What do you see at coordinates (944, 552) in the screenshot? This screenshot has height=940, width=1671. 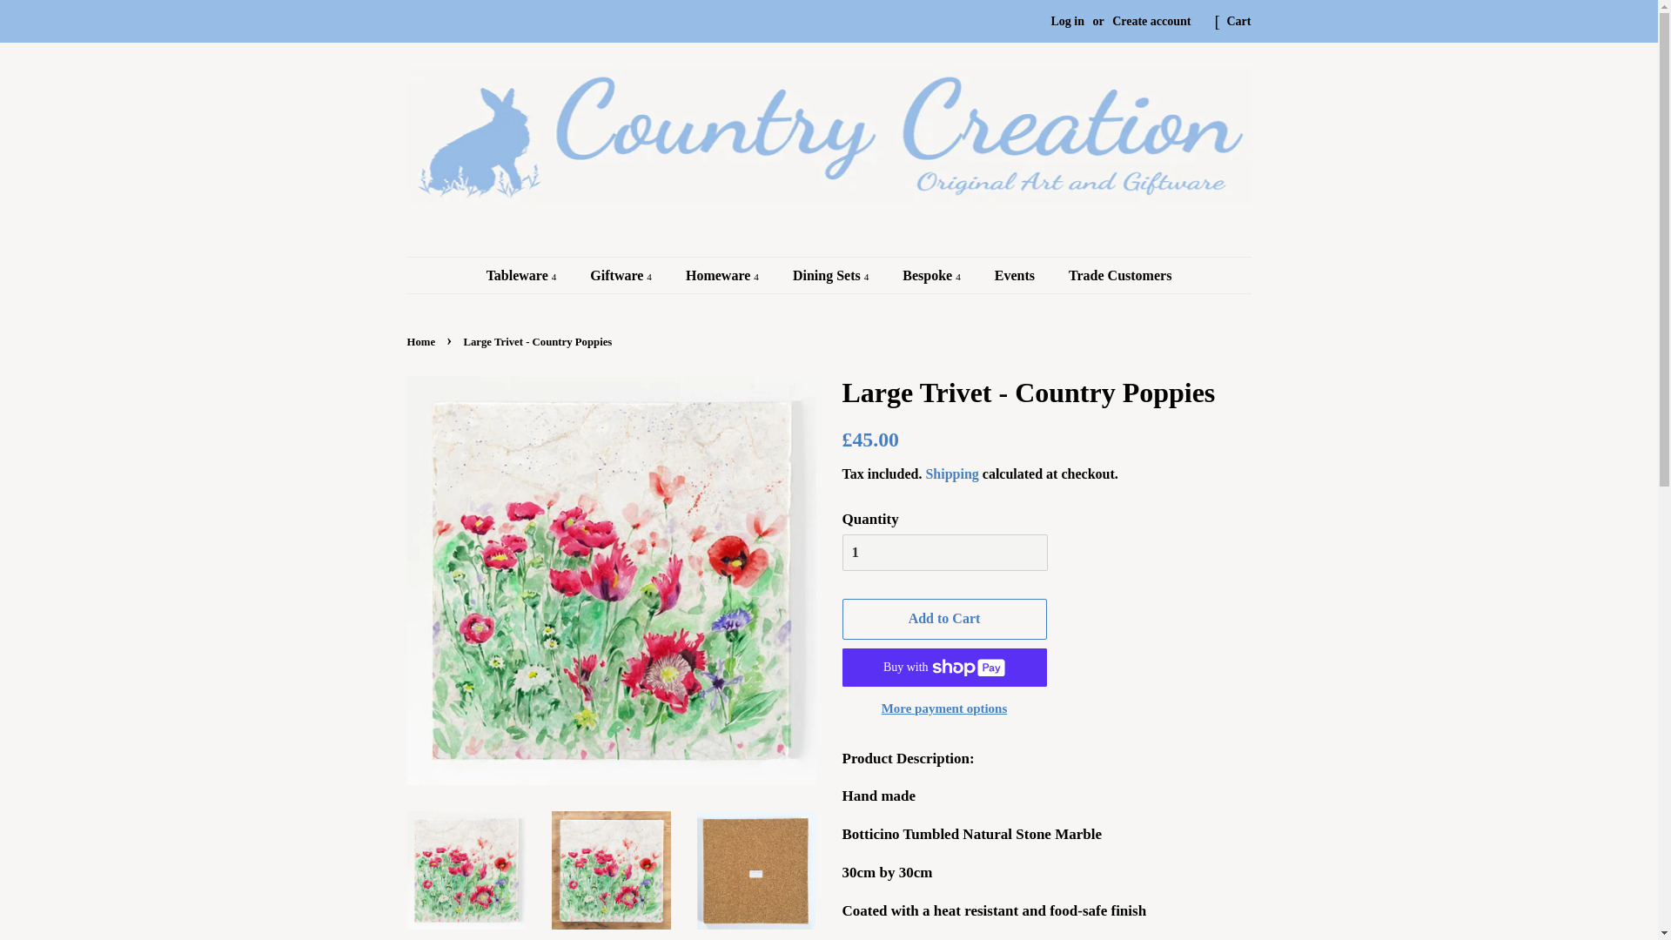 I see `1` at bounding box center [944, 552].